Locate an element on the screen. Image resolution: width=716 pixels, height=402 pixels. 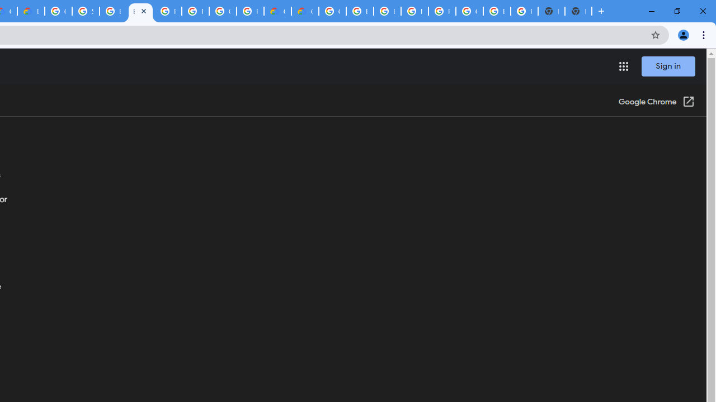
Google Chrome (Open in a new window) is located at coordinates (656, 103).